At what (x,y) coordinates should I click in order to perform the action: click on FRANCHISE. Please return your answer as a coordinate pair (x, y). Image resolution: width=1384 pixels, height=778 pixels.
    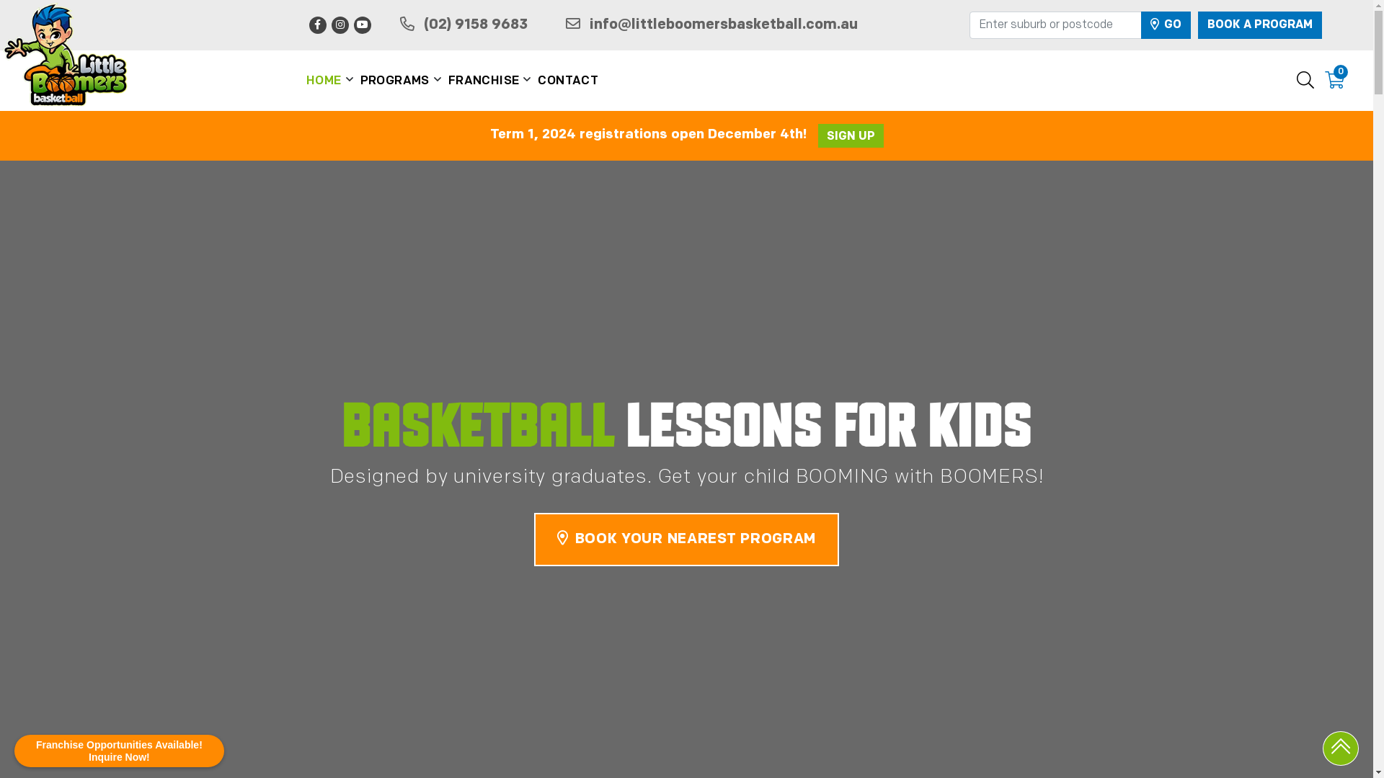
    Looking at the image, I should click on (484, 81).